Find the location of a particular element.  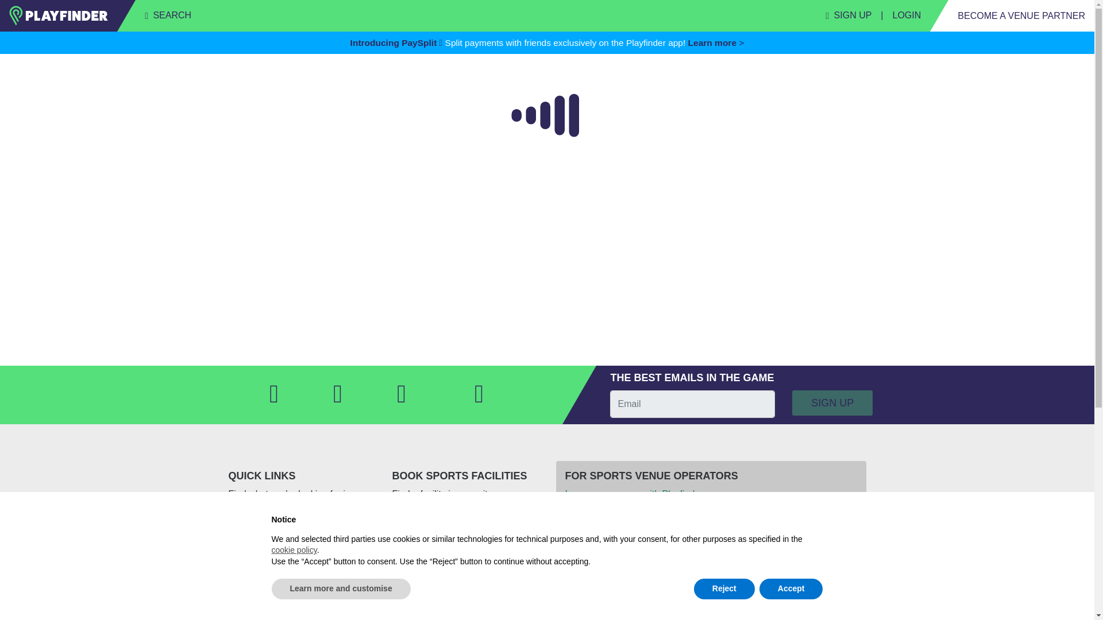

SEARCH is located at coordinates (168, 15).